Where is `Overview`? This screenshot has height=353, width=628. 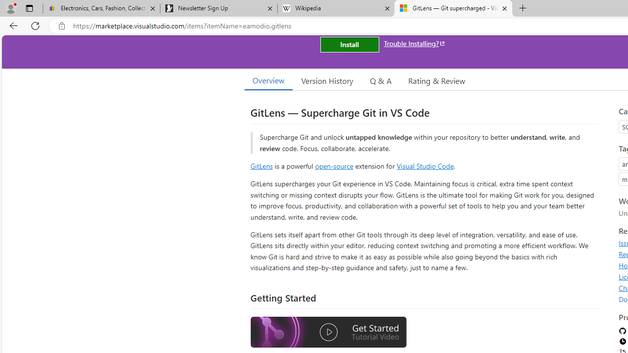
Overview is located at coordinates (268, 80).